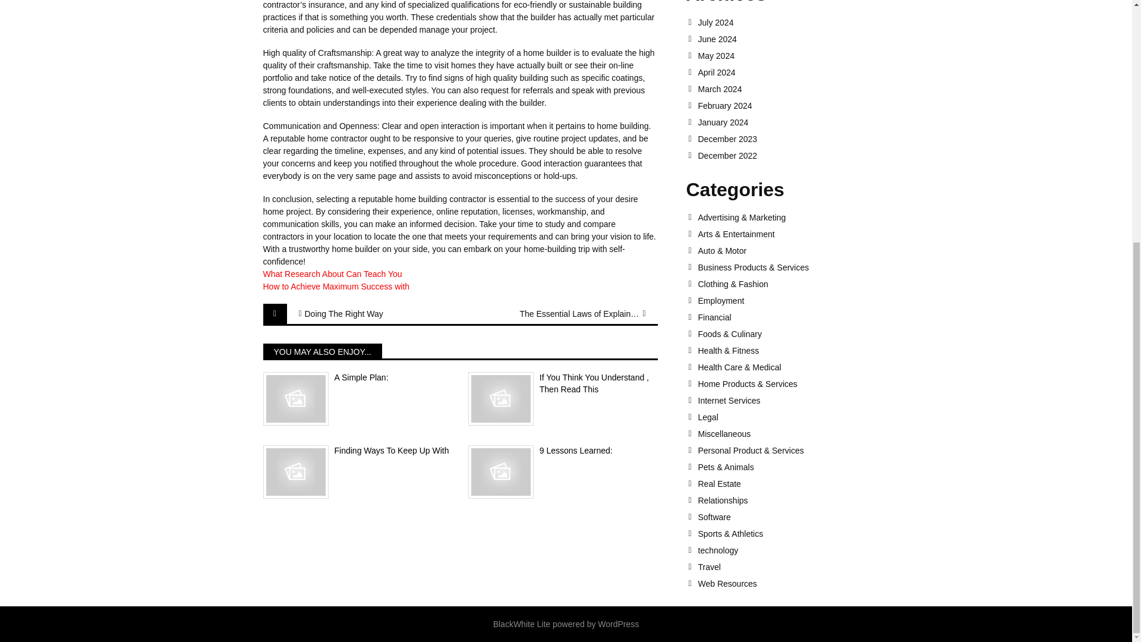 This screenshot has height=642, width=1141. Describe the element at coordinates (783, 39) in the screenshot. I see `June 2024` at that location.